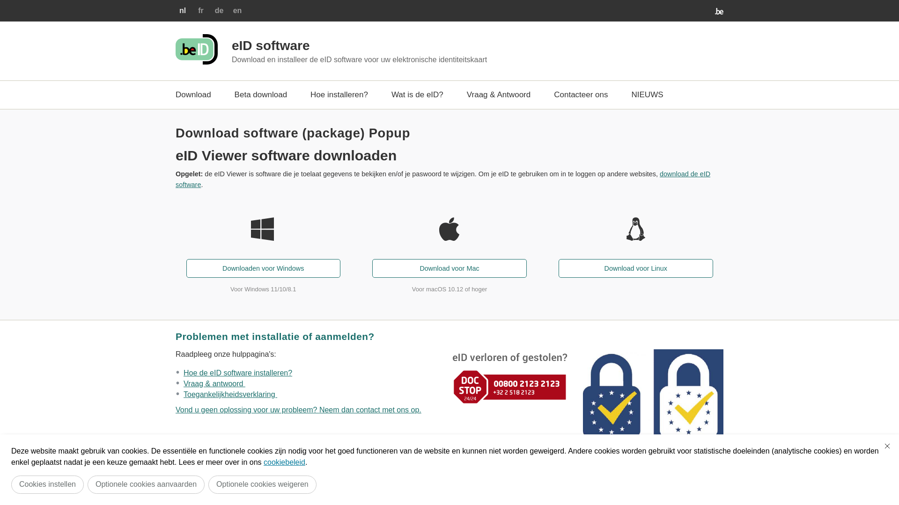 Image resolution: width=899 pixels, height=505 pixels. I want to click on en, so click(238, 11).